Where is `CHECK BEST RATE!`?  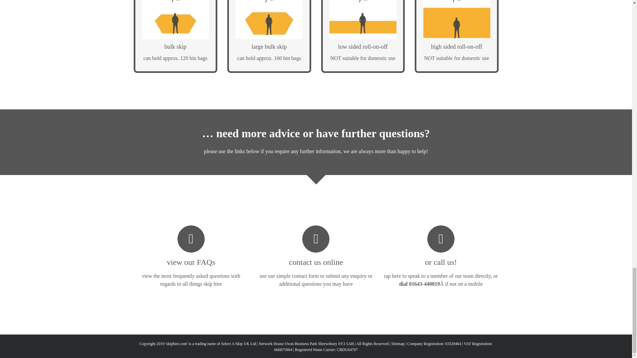 CHECK BEST RATE! is located at coordinates (363, 60).